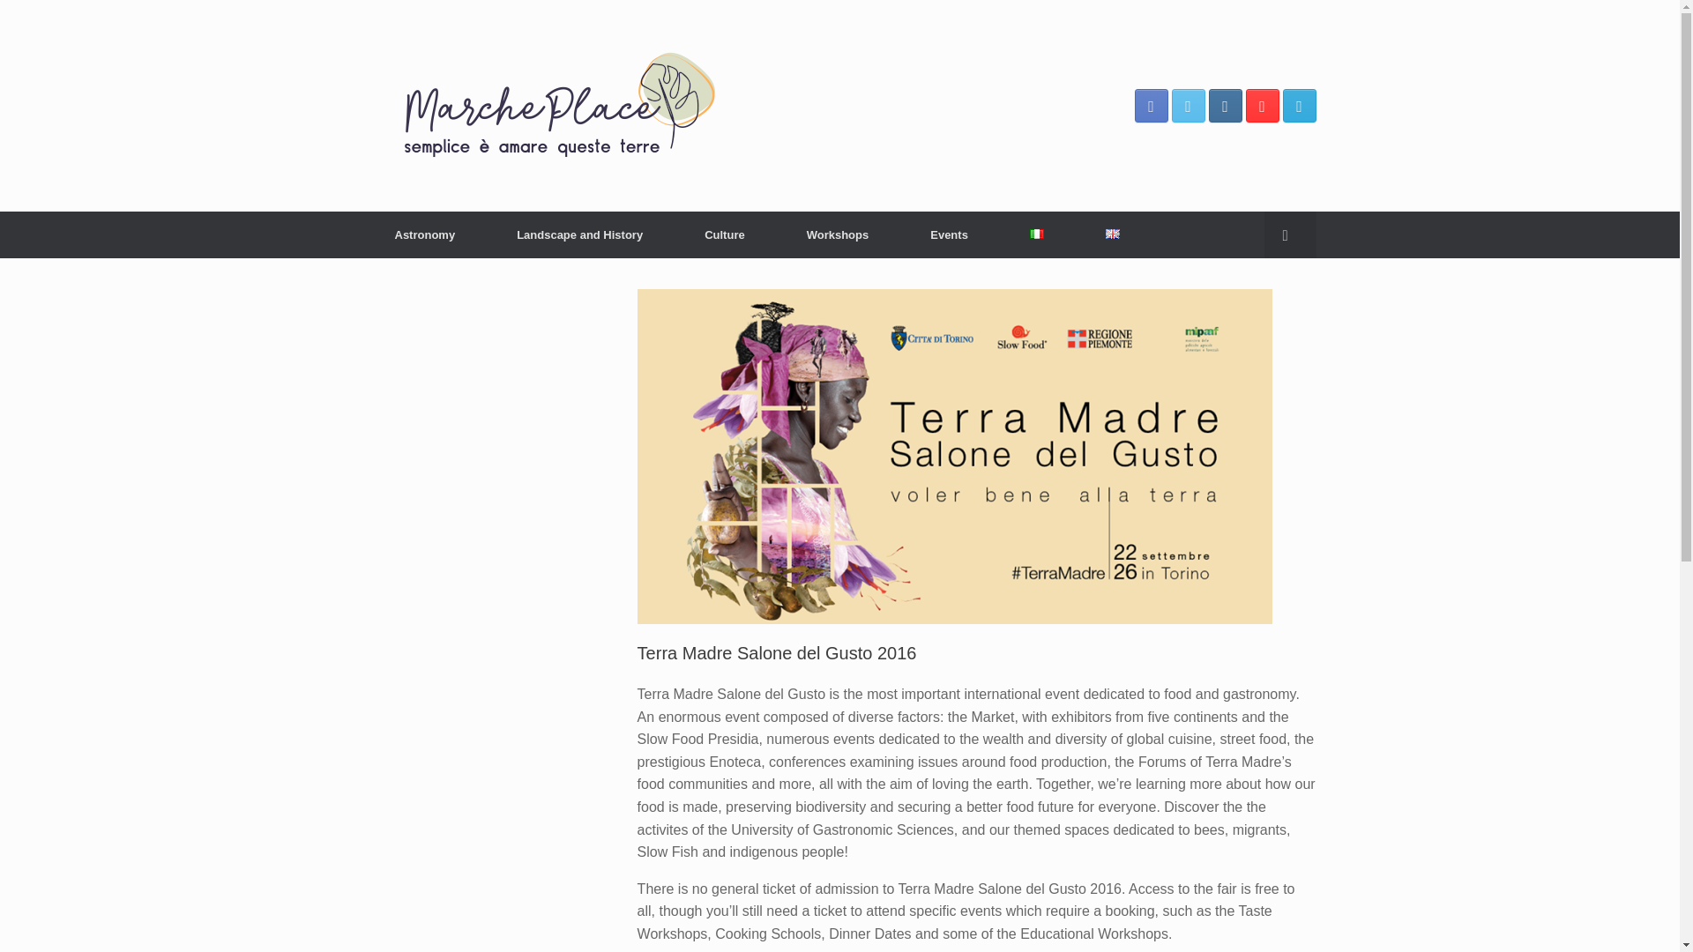 The height and width of the screenshot is (952, 1693). I want to click on Events, so click(949, 234).